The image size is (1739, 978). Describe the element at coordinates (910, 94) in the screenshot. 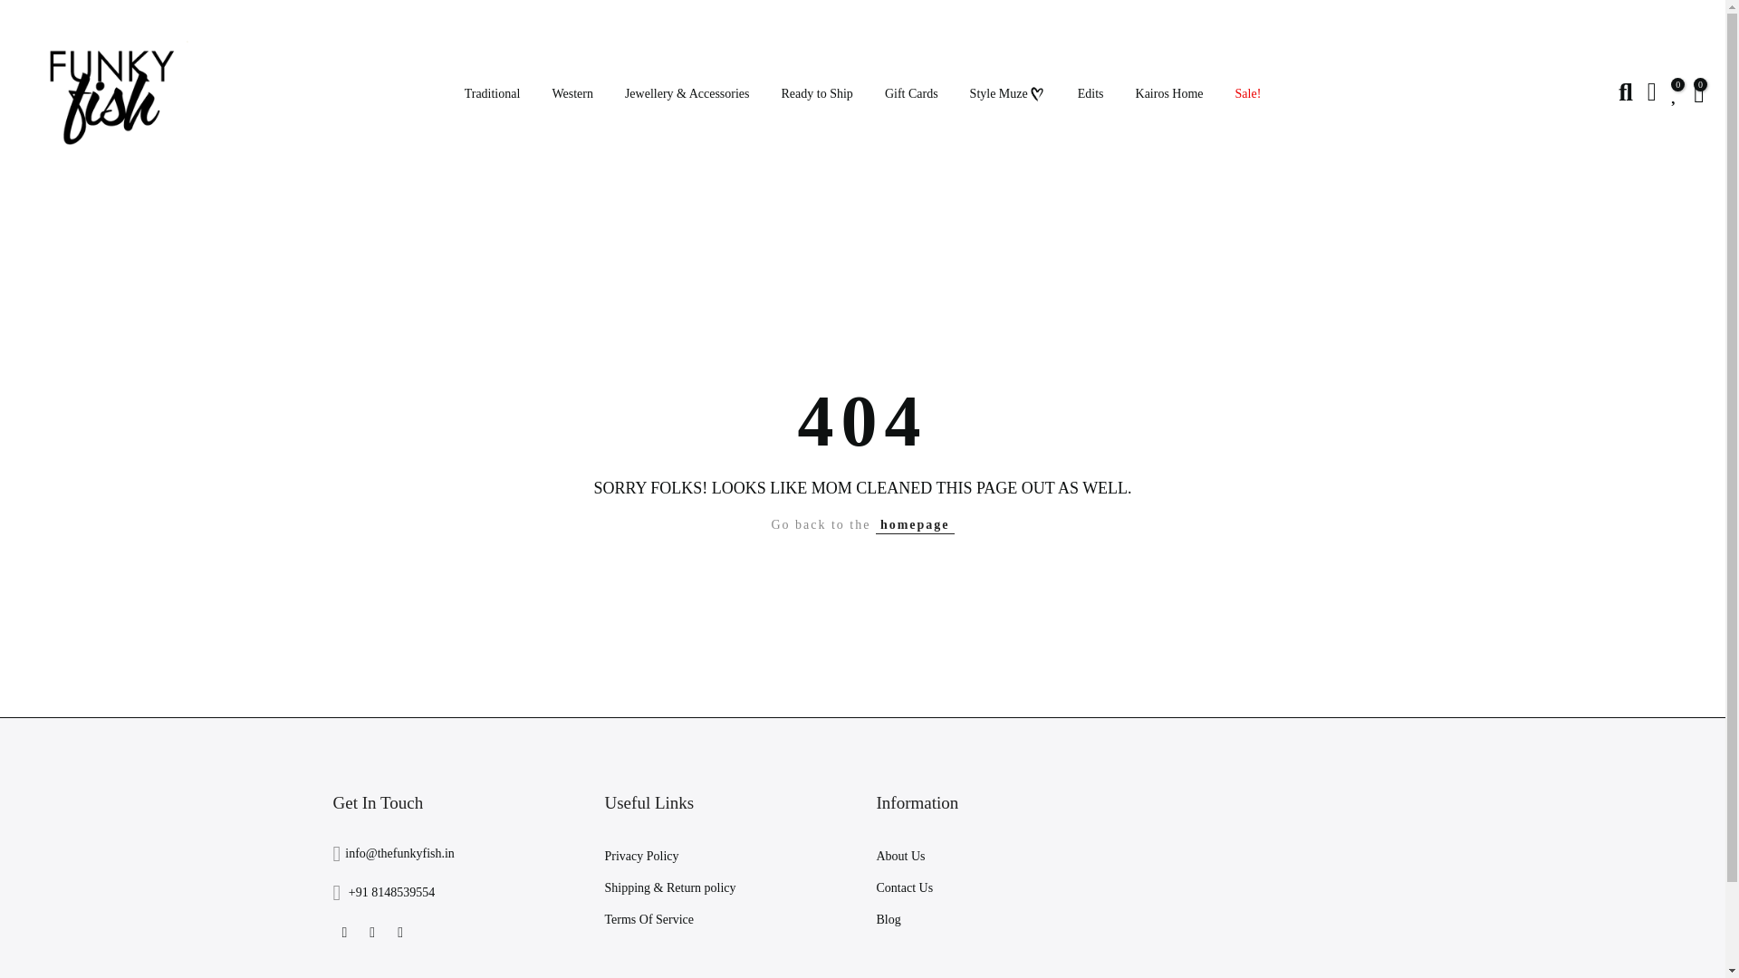

I see `Gift Cards` at that location.